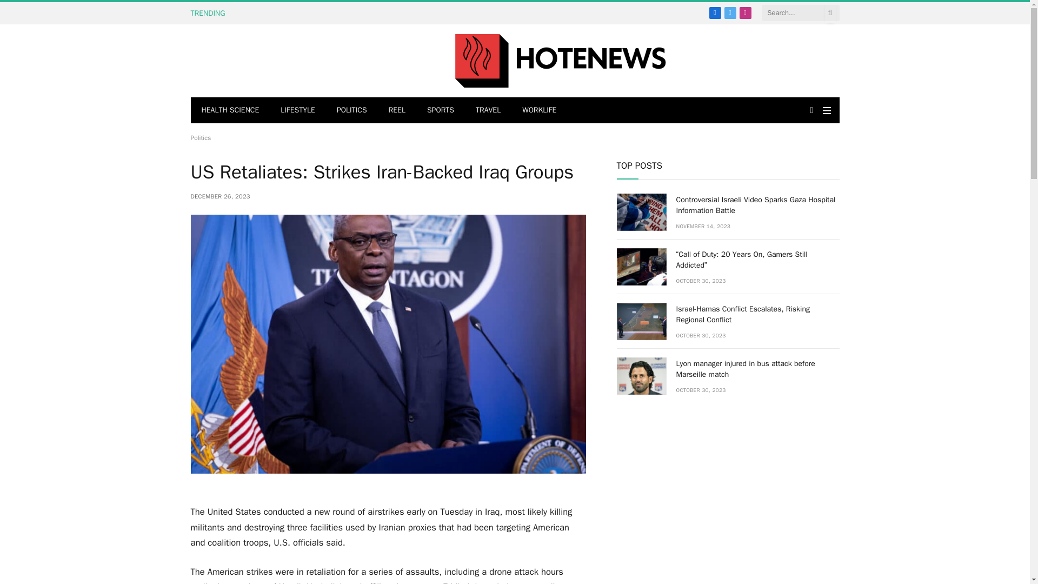  Describe the element at coordinates (811, 110) in the screenshot. I see `Switch to Dark Design - easier on eyes.` at that location.